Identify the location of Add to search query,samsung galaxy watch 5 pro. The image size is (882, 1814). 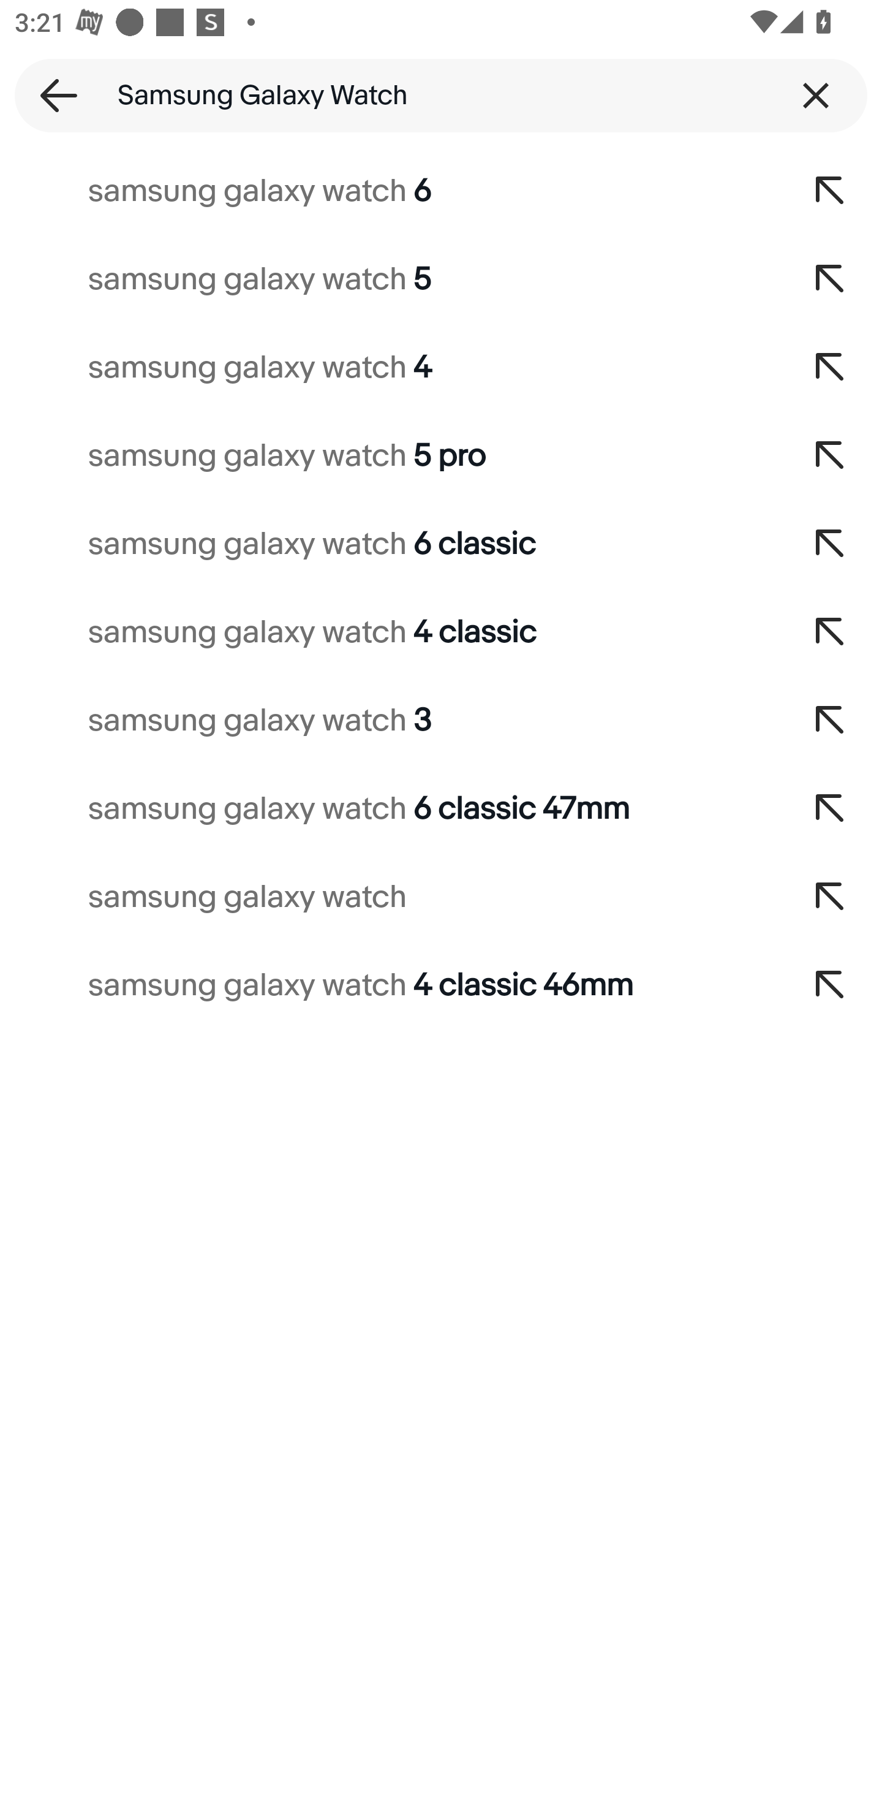
(831, 456).